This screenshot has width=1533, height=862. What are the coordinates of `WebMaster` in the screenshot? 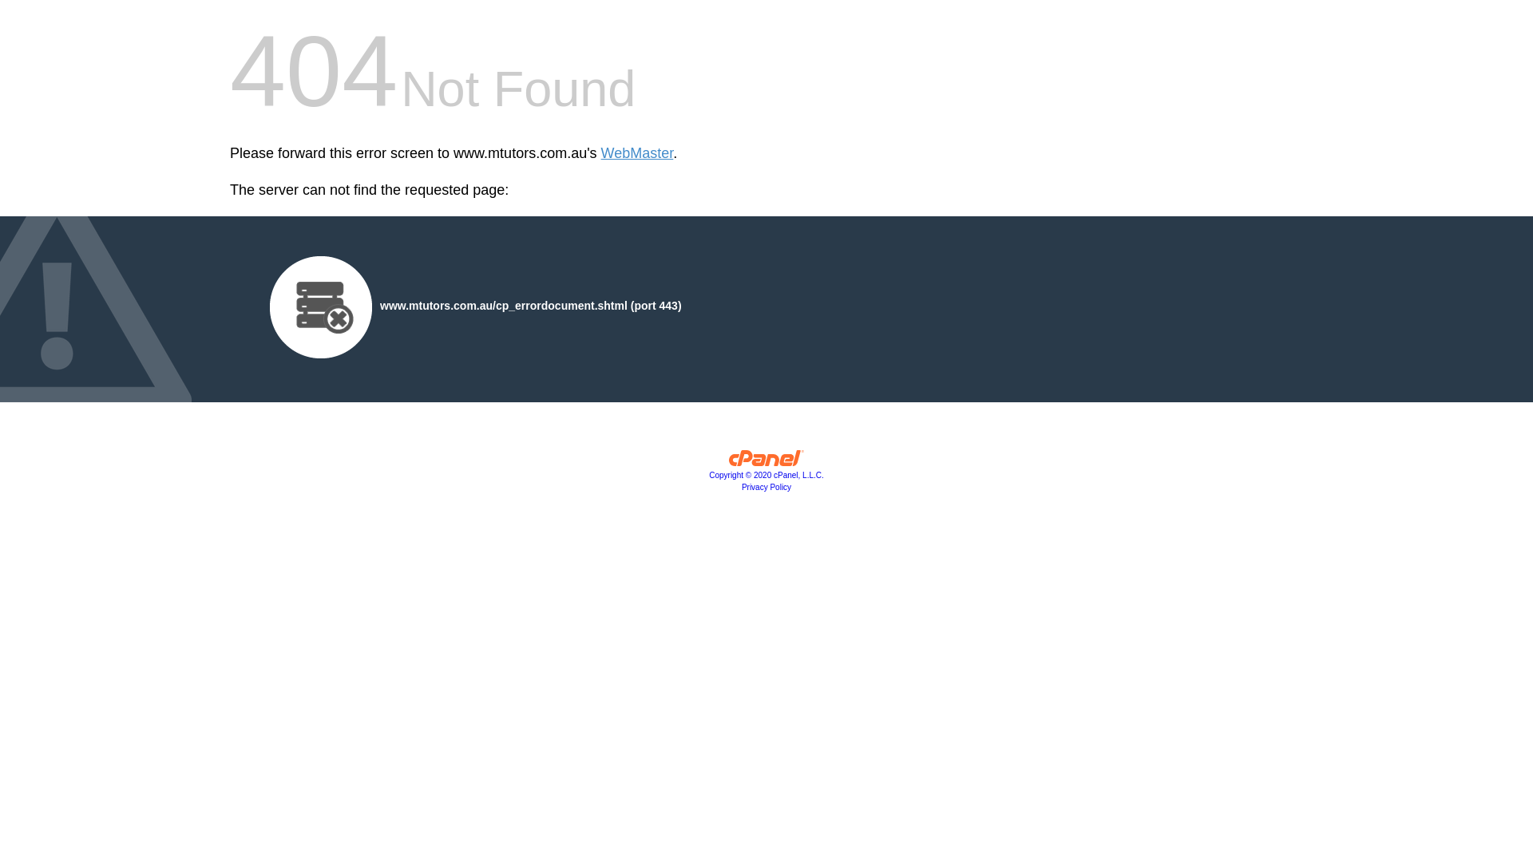 It's located at (637, 153).